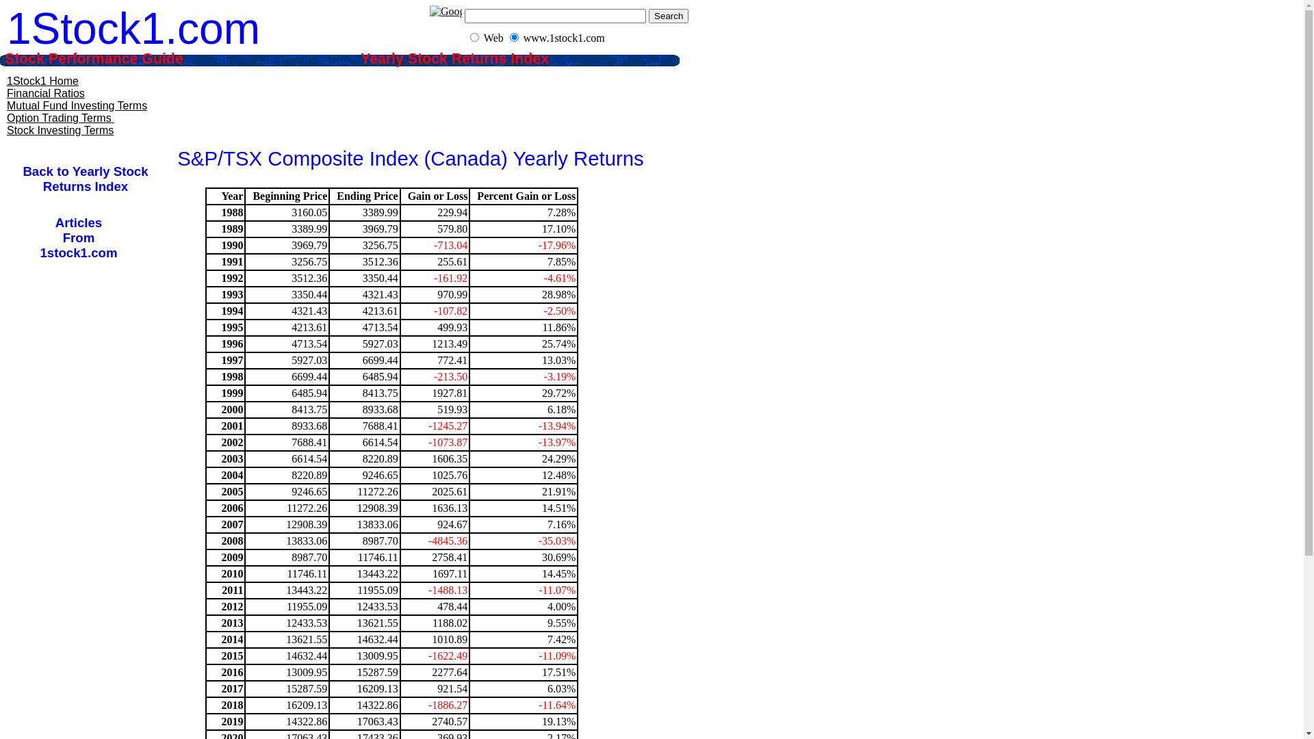 Image resolution: width=1314 pixels, height=739 pixels. Describe the element at coordinates (112, 59) in the screenshot. I see `Stock Performance Guide         ` at that location.